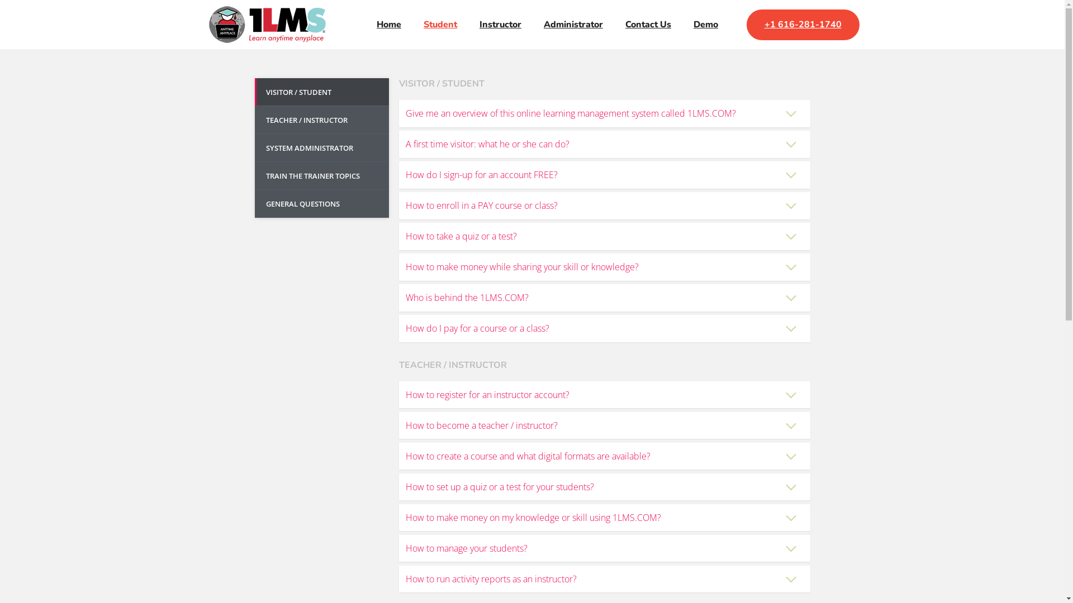 The width and height of the screenshot is (1073, 603). What do you see at coordinates (322, 204) in the screenshot?
I see `GENERAL QUESTIONS` at bounding box center [322, 204].